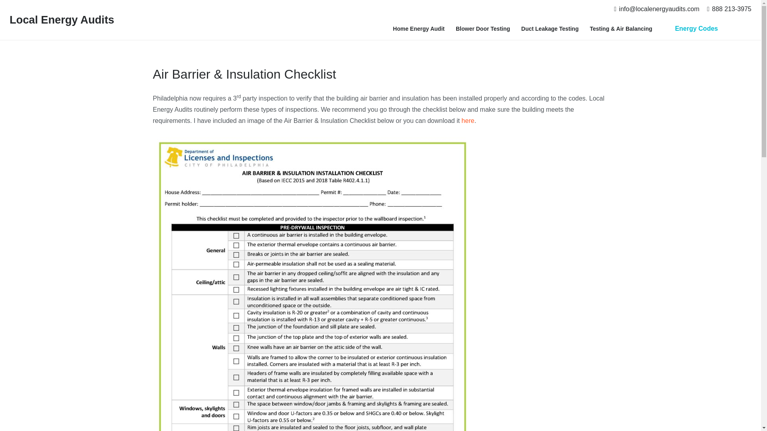 This screenshot has width=767, height=431. Describe the element at coordinates (696, 29) in the screenshot. I see `Energy Codes` at that location.